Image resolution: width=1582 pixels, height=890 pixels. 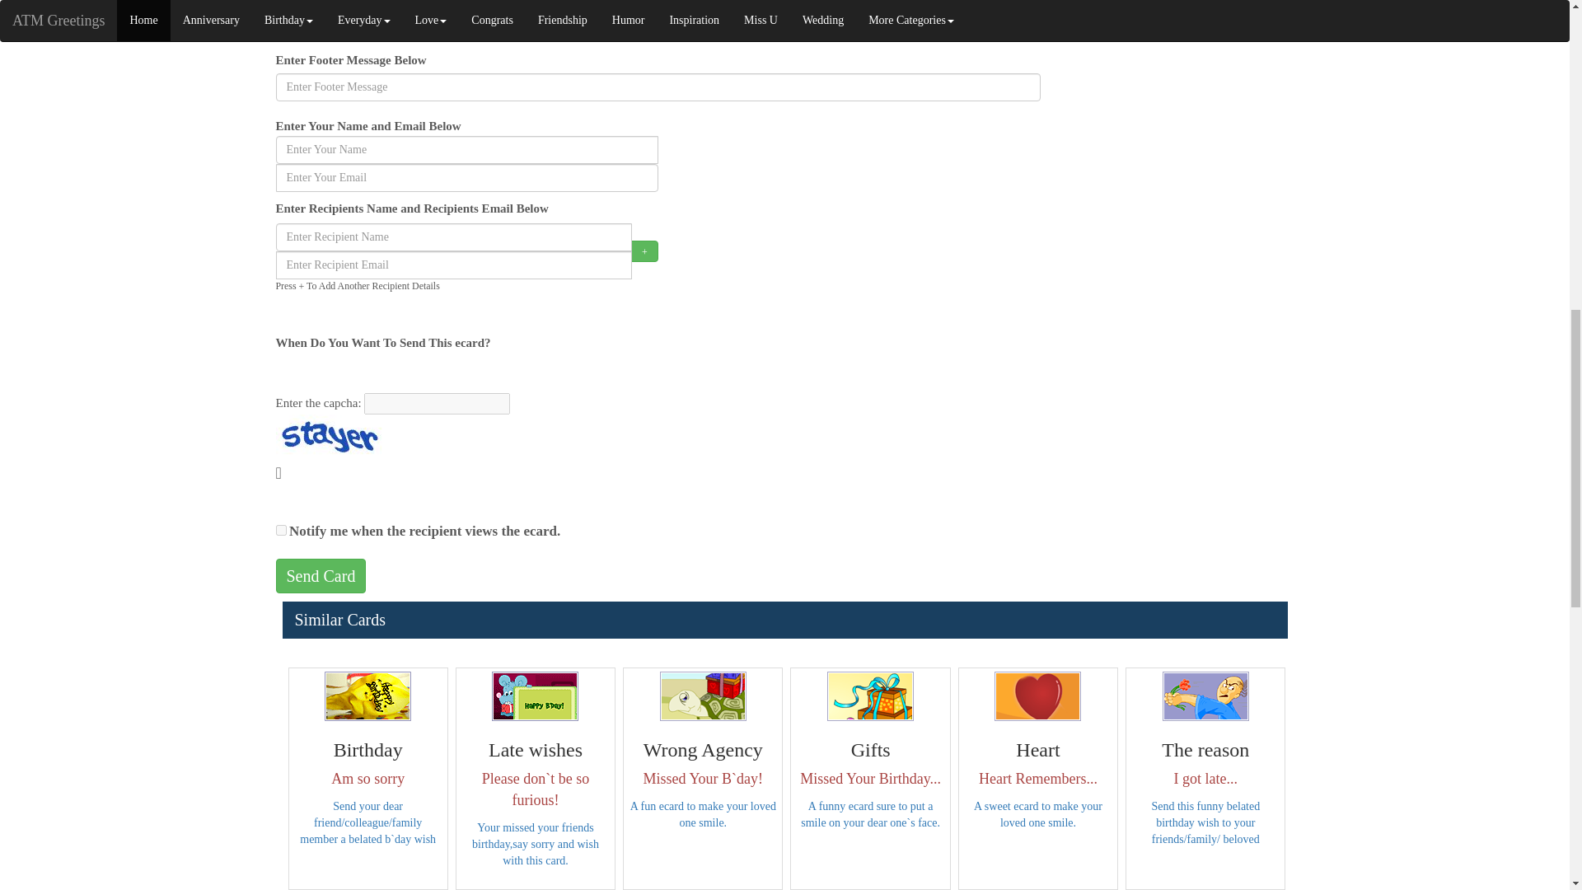 What do you see at coordinates (1206, 696) in the screenshot?
I see `I got late...` at bounding box center [1206, 696].